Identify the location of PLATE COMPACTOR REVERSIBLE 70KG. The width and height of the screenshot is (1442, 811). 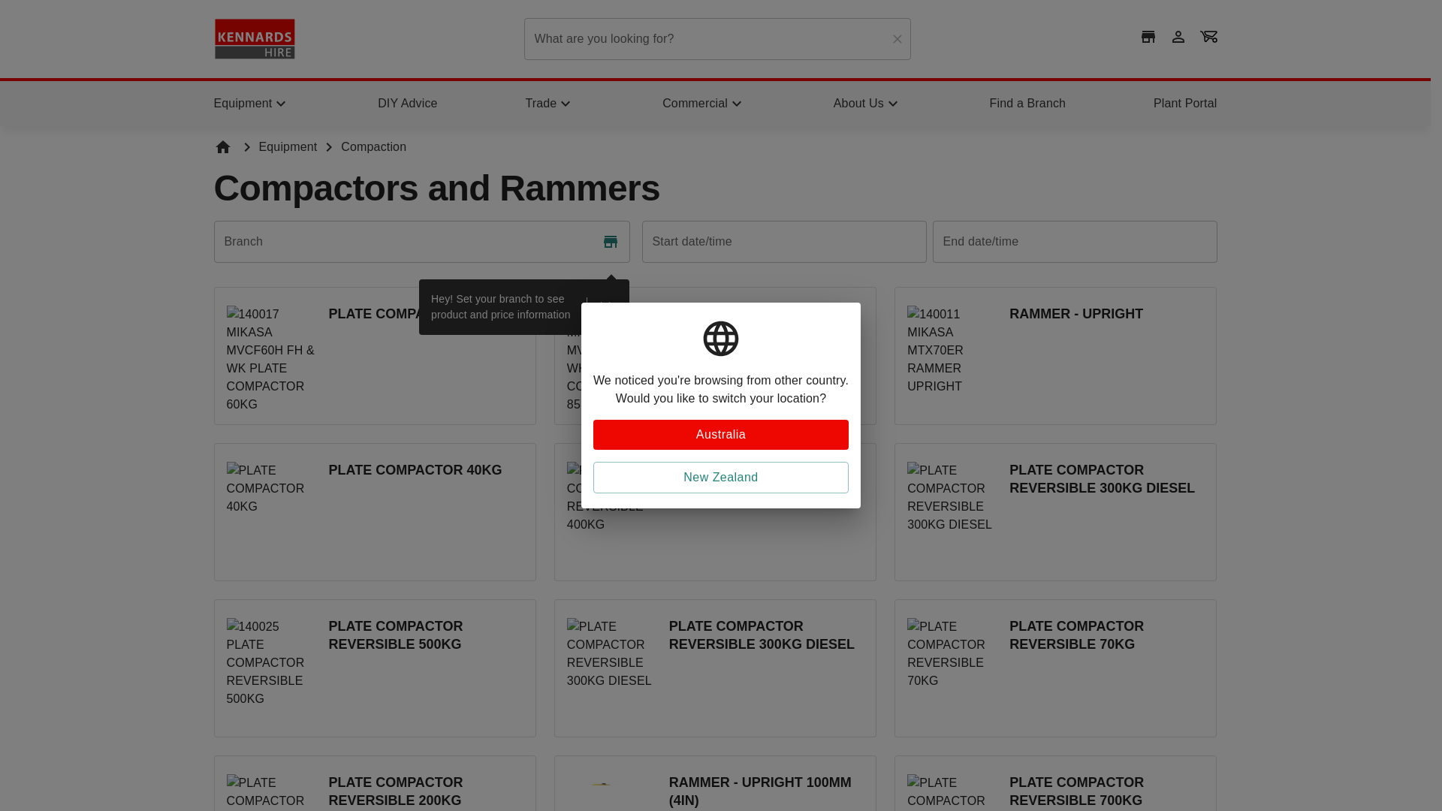
(1055, 668).